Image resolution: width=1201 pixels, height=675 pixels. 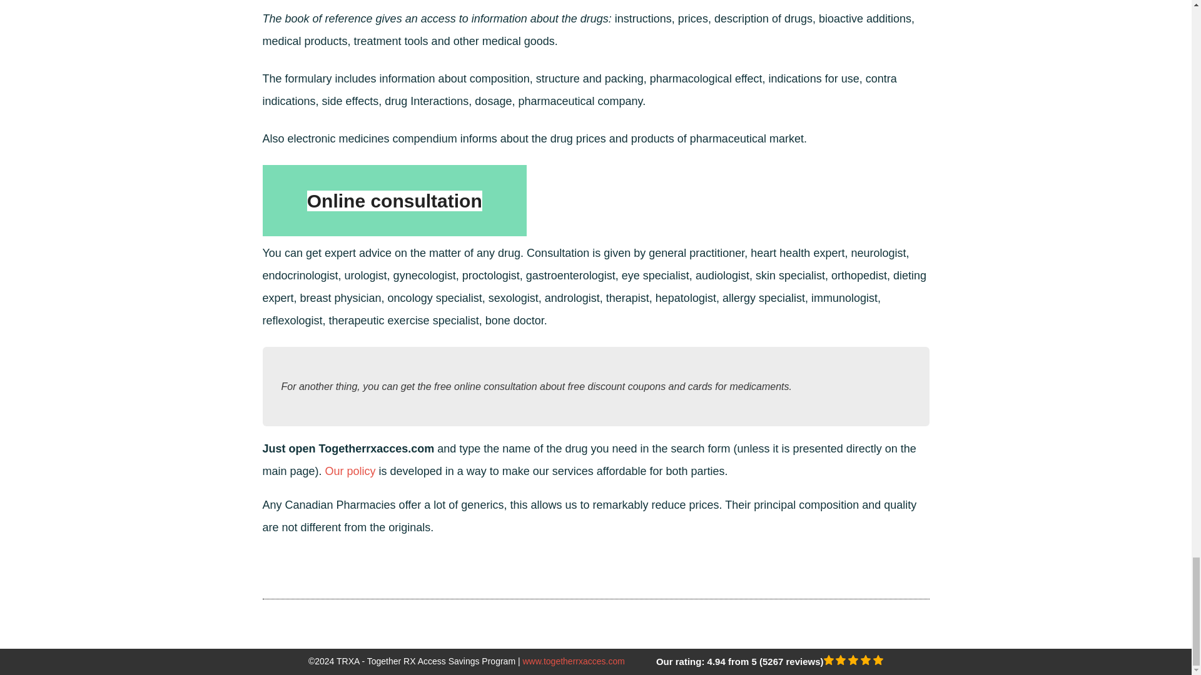 I want to click on www.togetherrxacces.com, so click(x=573, y=661).